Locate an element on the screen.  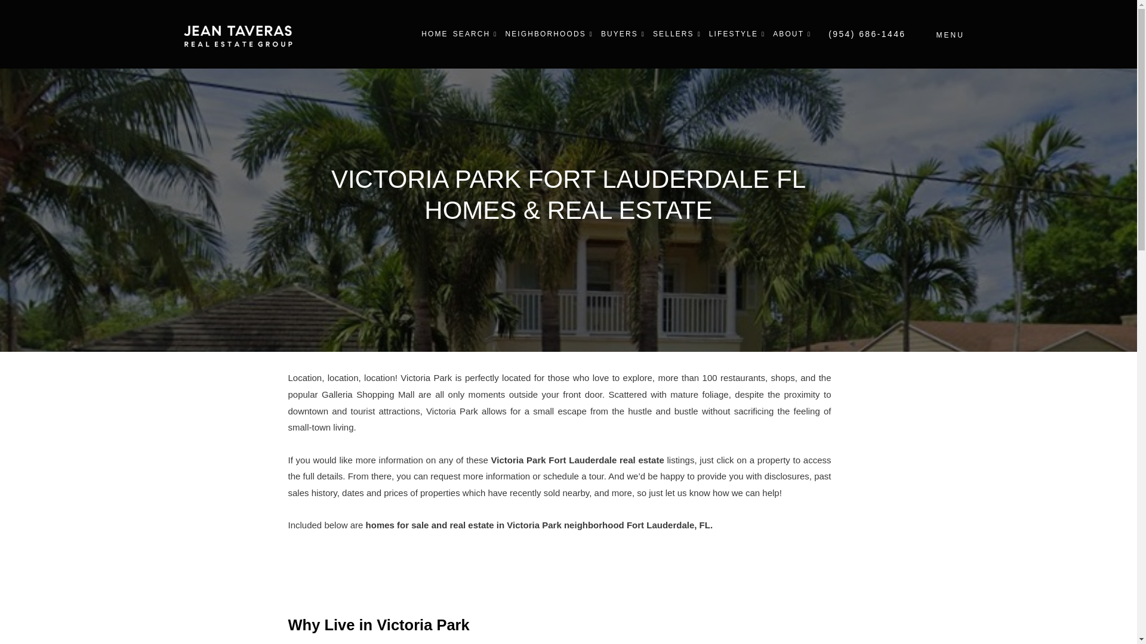
LIFESTYLE is located at coordinates (738, 34).